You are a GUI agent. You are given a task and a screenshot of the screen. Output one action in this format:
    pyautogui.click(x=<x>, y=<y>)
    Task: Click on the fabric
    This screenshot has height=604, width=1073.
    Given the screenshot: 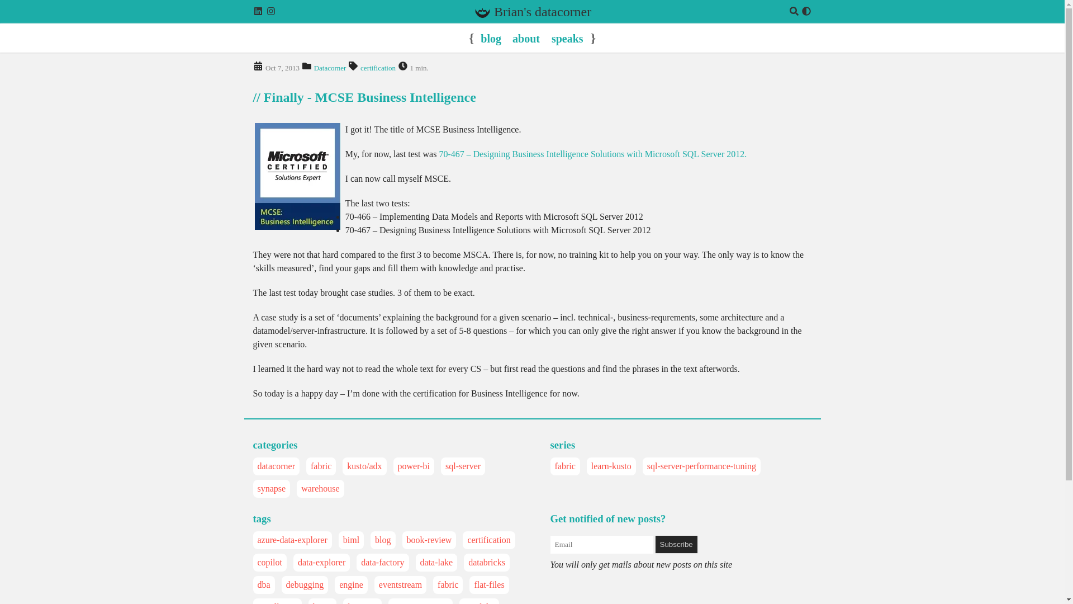 What is the action you would take?
    pyautogui.click(x=448, y=585)
    